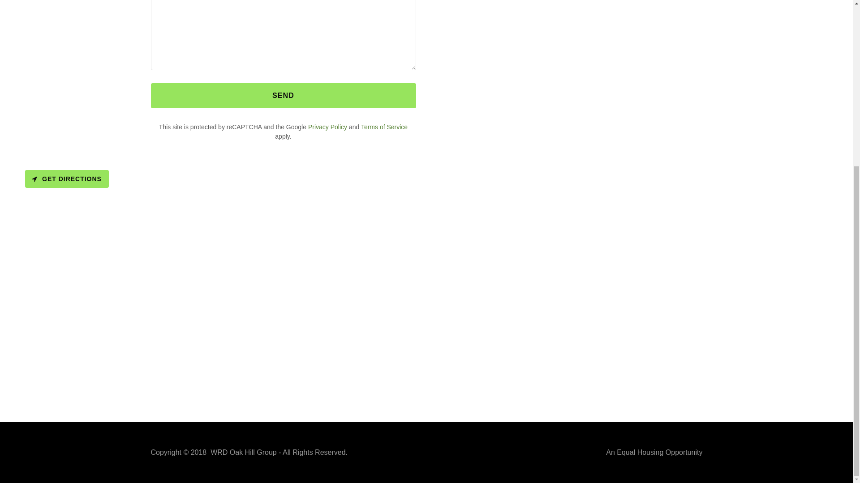 The height and width of the screenshot is (483, 860). I want to click on GET DIRECTIONS, so click(67, 179).